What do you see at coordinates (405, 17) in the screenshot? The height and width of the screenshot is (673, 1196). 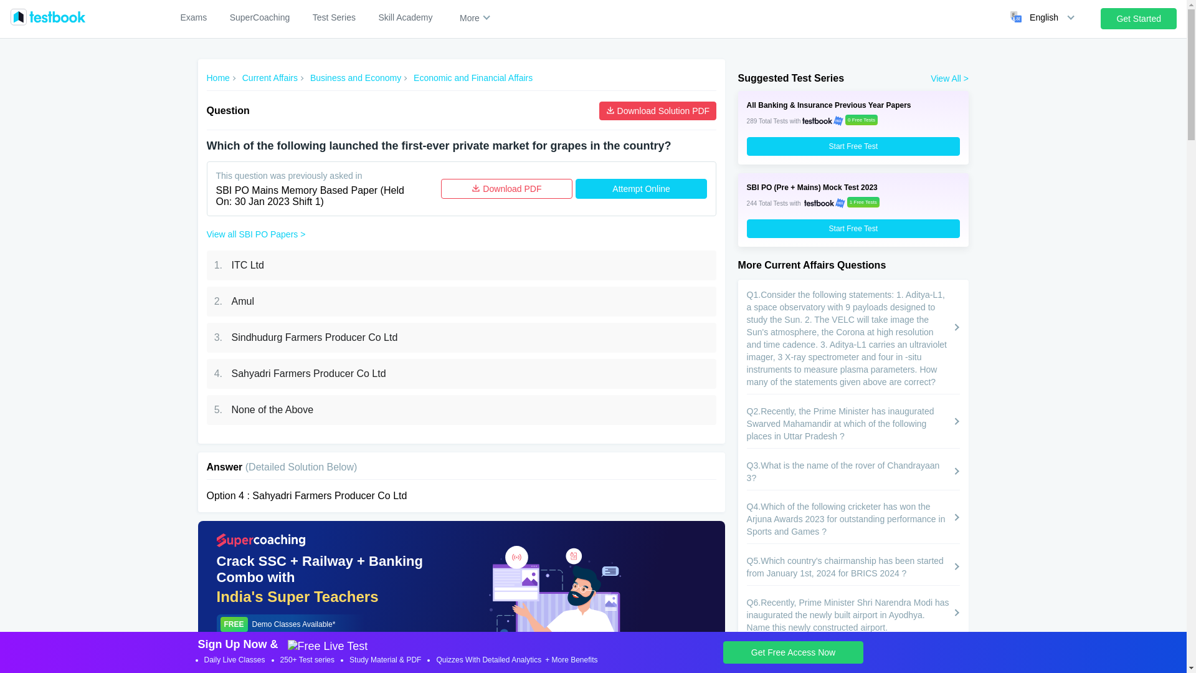 I see `Skill Academy` at bounding box center [405, 17].